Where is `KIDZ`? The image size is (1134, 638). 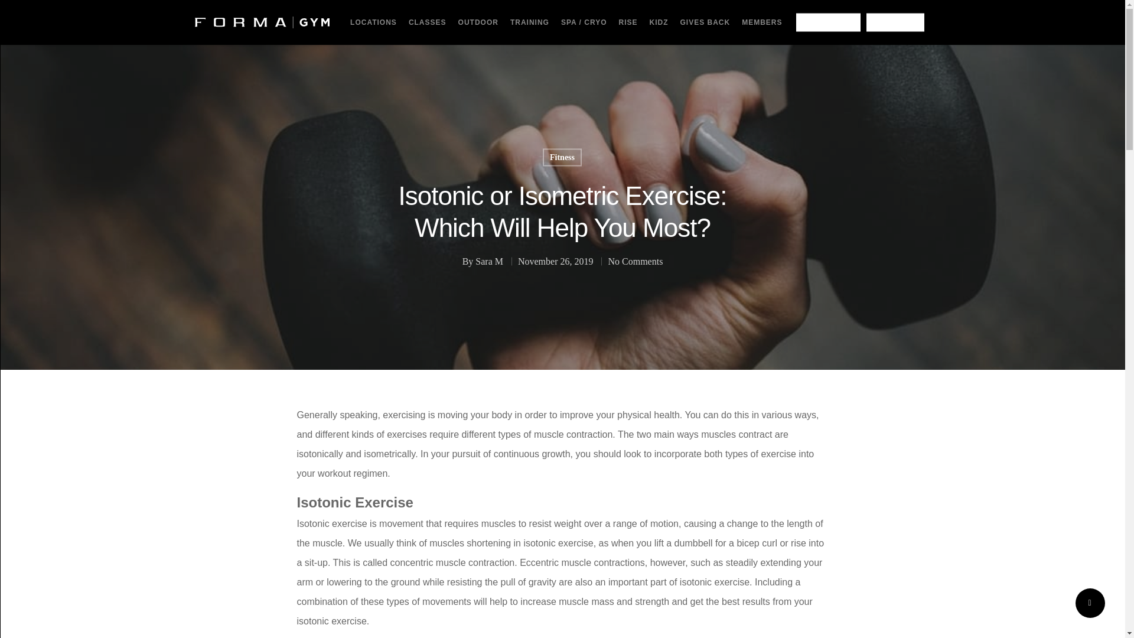 KIDZ is located at coordinates (659, 22).